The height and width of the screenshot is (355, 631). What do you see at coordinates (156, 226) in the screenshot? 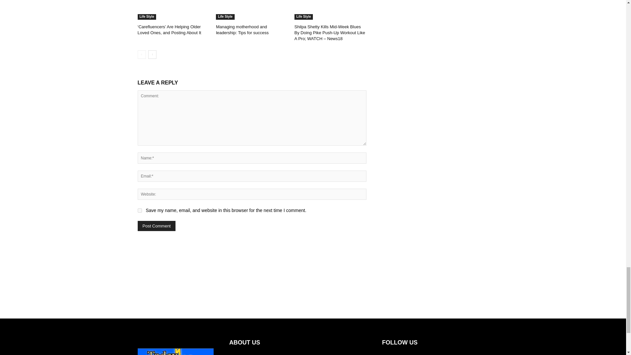
I see `Post Comment` at bounding box center [156, 226].